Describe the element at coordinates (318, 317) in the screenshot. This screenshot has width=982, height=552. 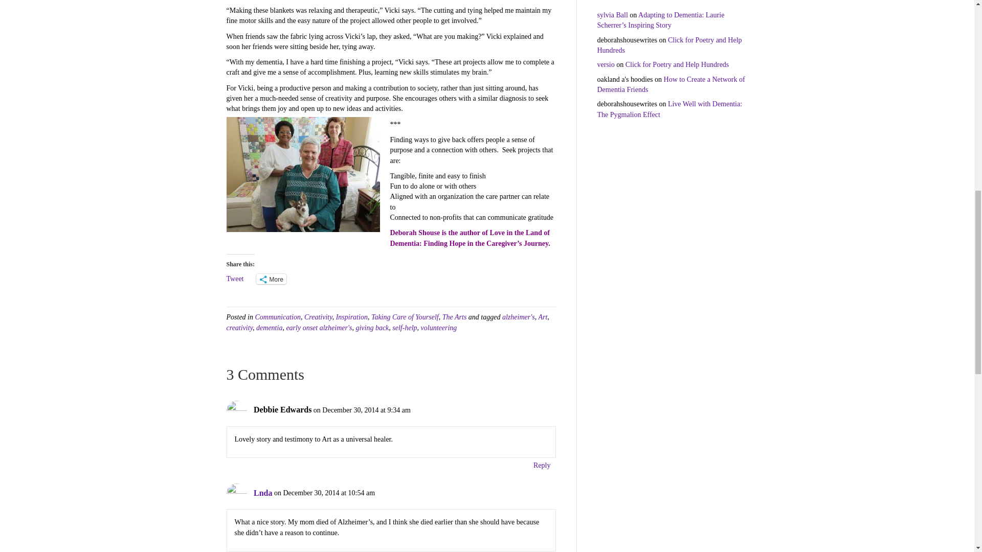
I see `Creativity` at that location.